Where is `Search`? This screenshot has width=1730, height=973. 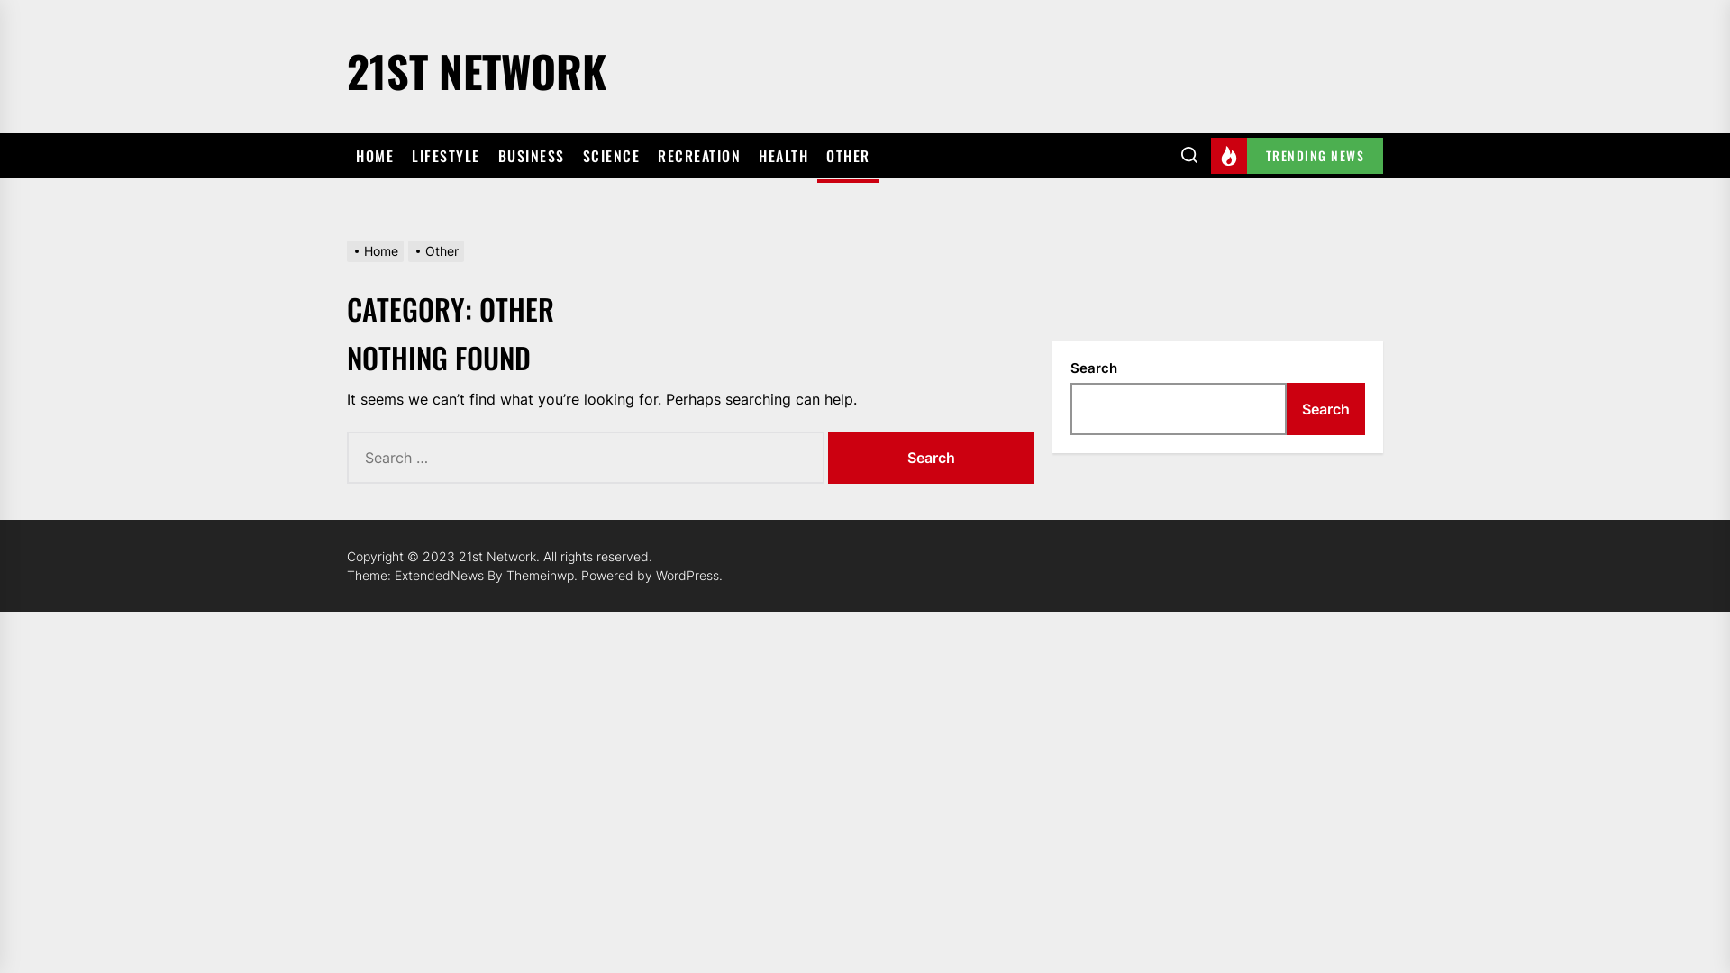 Search is located at coordinates (1326, 409).